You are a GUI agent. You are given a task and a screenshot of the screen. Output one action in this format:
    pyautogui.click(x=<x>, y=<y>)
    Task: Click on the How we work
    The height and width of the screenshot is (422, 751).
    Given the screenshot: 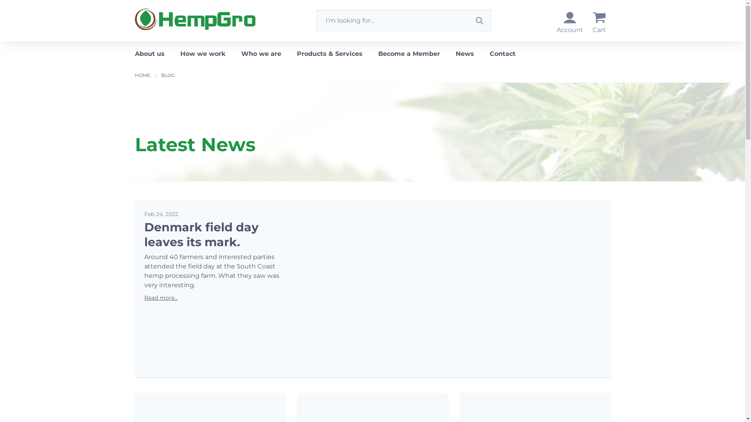 What is the action you would take?
    pyautogui.click(x=203, y=54)
    